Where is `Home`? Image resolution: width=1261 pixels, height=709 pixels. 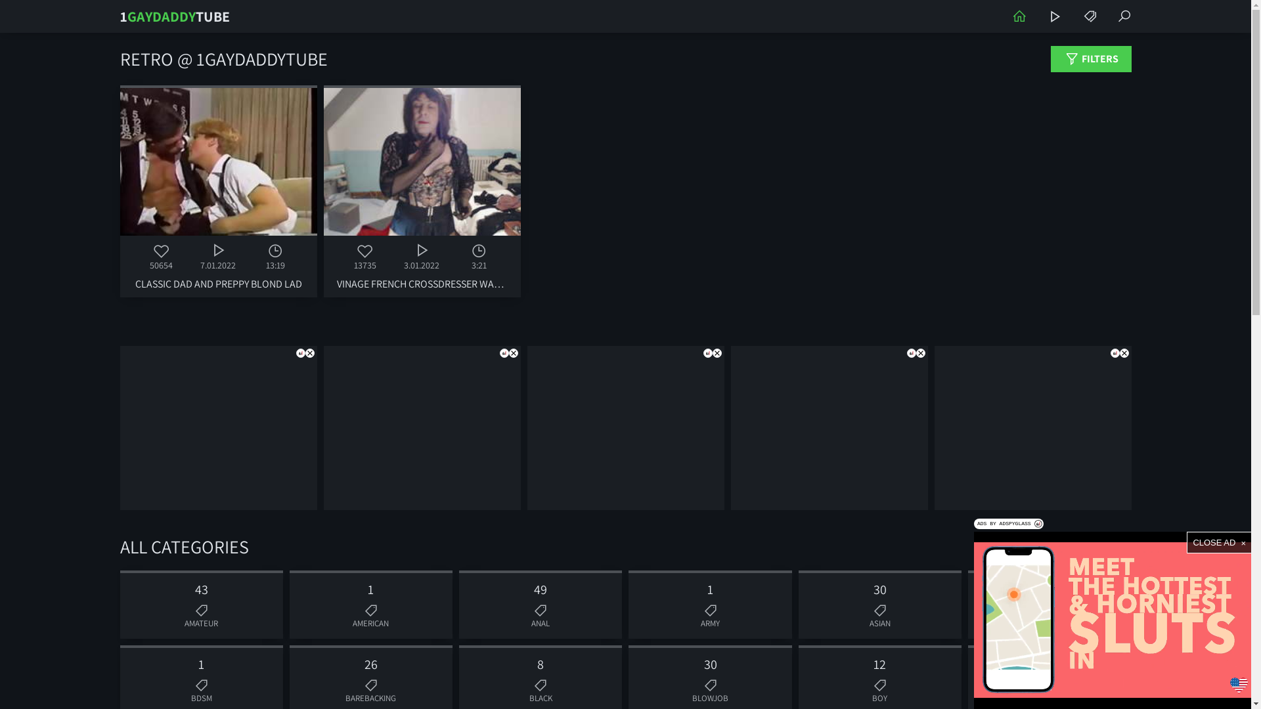 Home is located at coordinates (1019, 16).